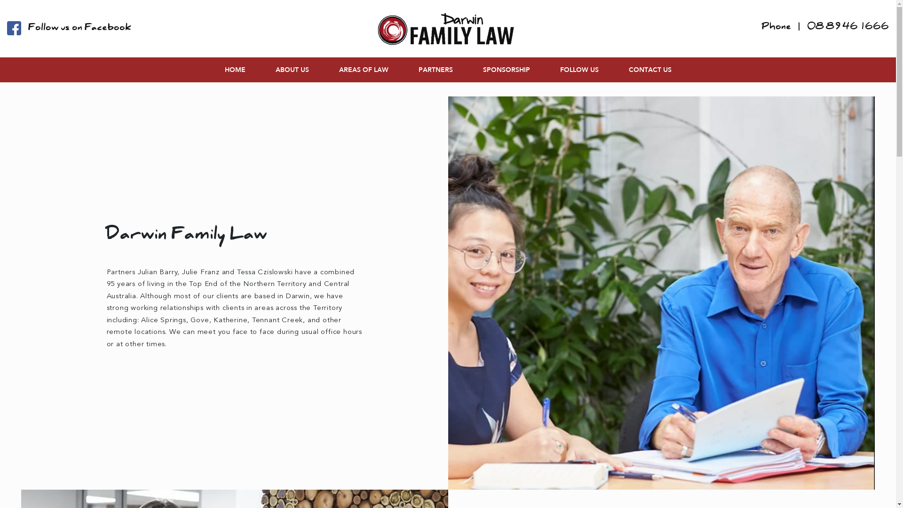  What do you see at coordinates (436, 70) in the screenshot?
I see `PARTNERS` at bounding box center [436, 70].